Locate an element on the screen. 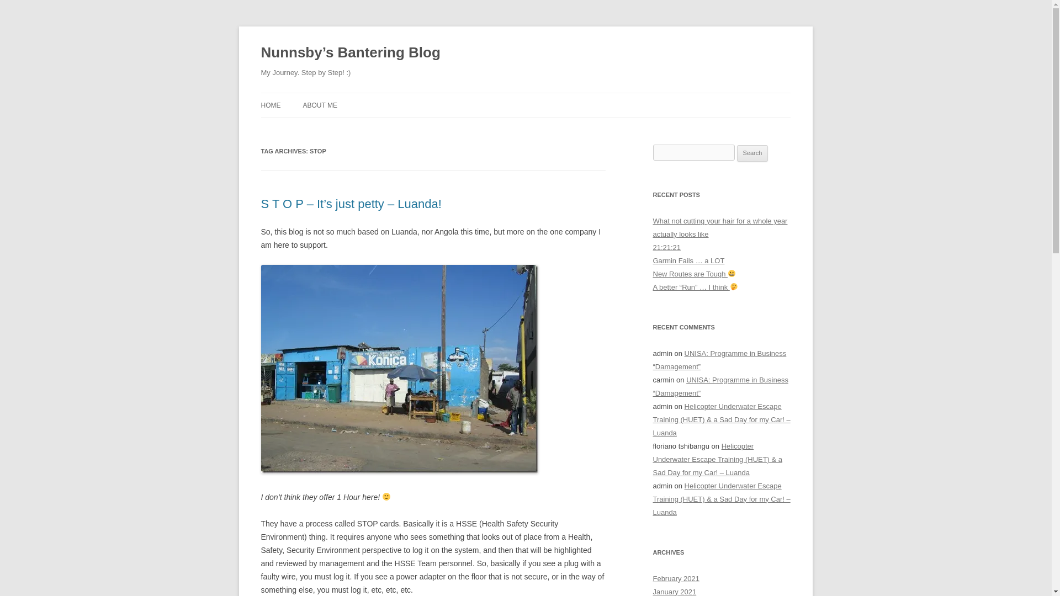  New Routes are Tough is located at coordinates (694, 274).